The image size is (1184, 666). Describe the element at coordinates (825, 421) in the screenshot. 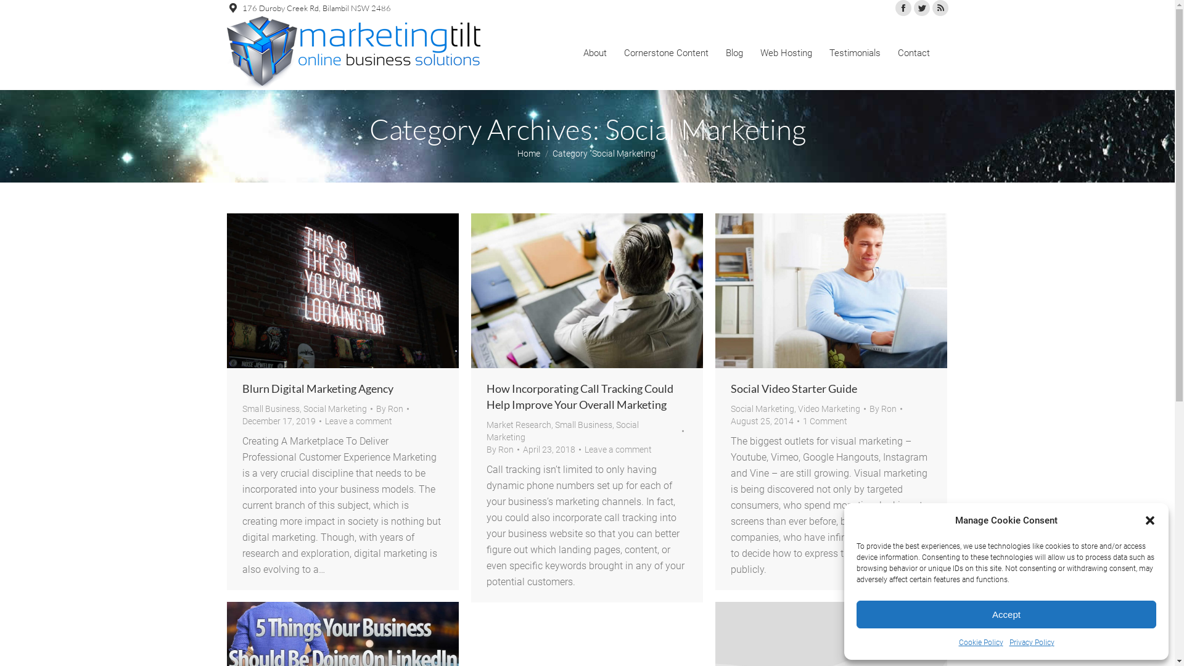

I see `1 Comment` at that location.